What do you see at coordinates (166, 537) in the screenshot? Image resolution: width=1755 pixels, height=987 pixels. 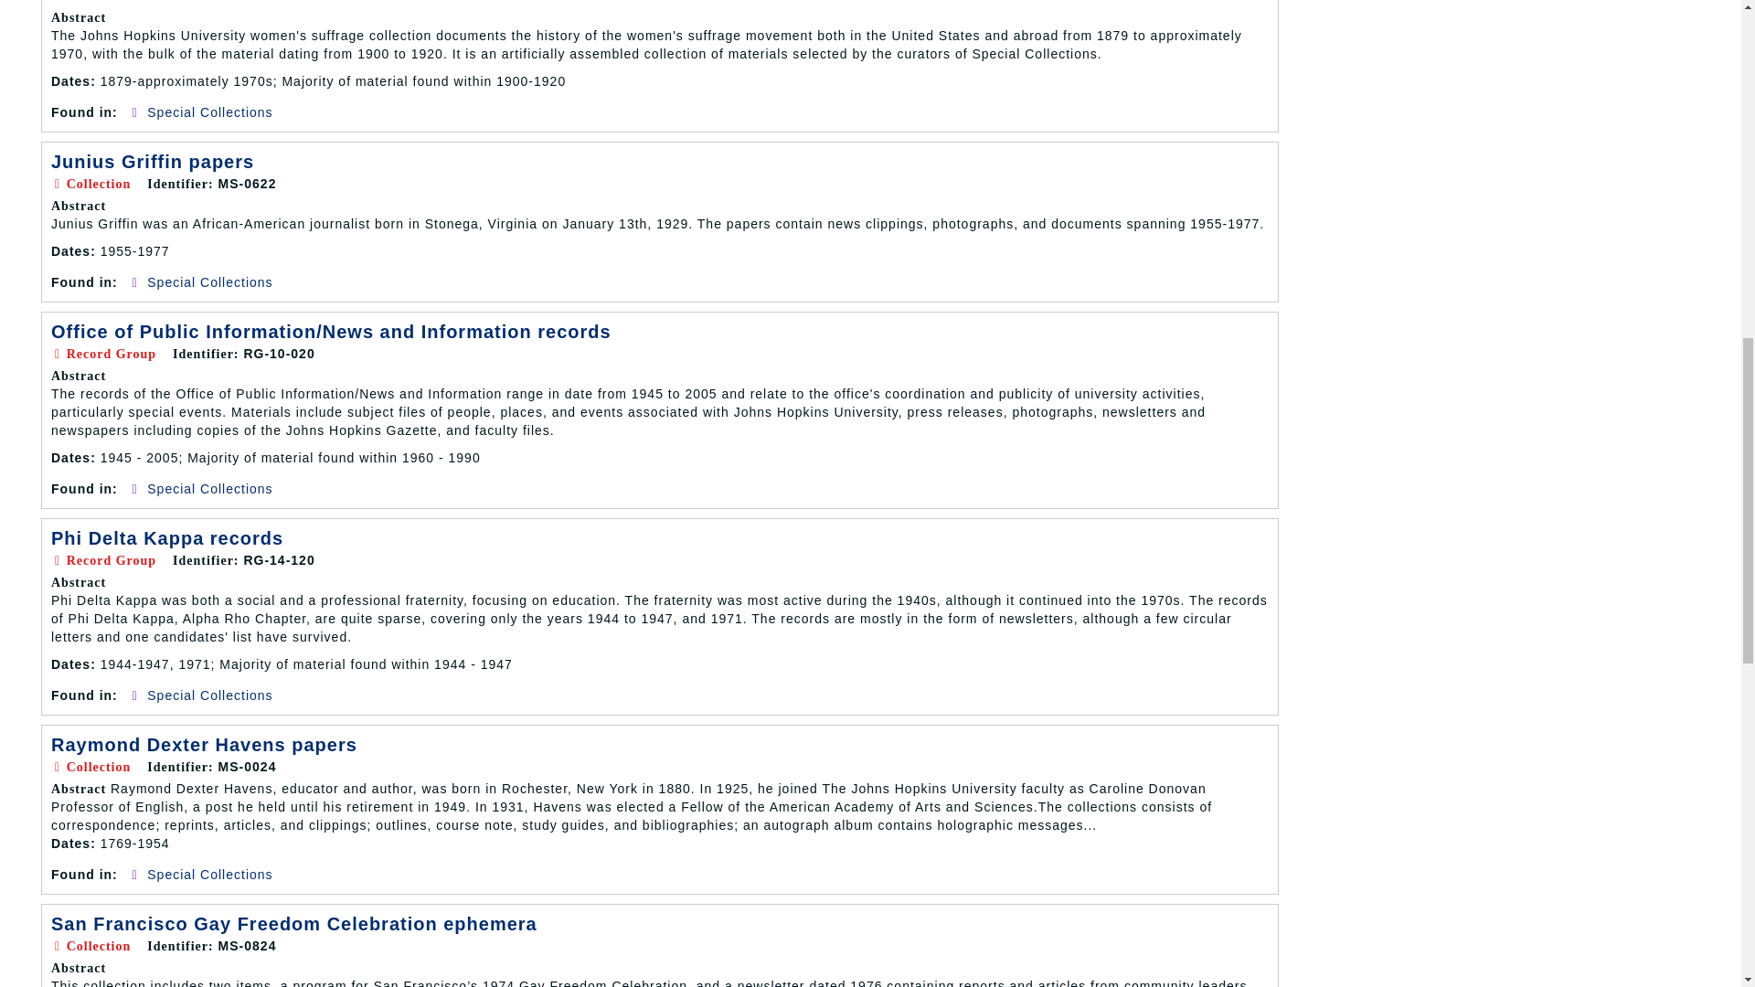 I see `Phi Delta Kappa records` at bounding box center [166, 537].